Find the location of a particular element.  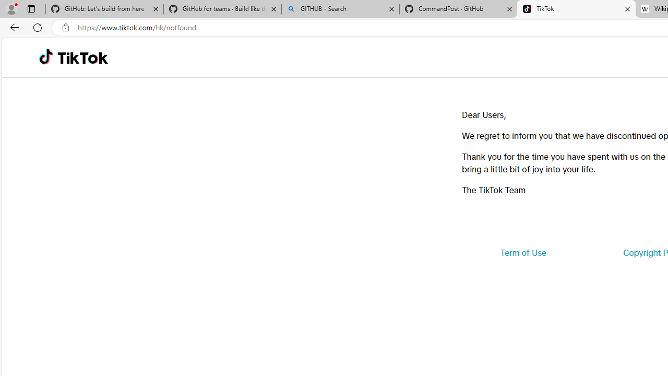

TikTok is located at coordinates (82, 57).